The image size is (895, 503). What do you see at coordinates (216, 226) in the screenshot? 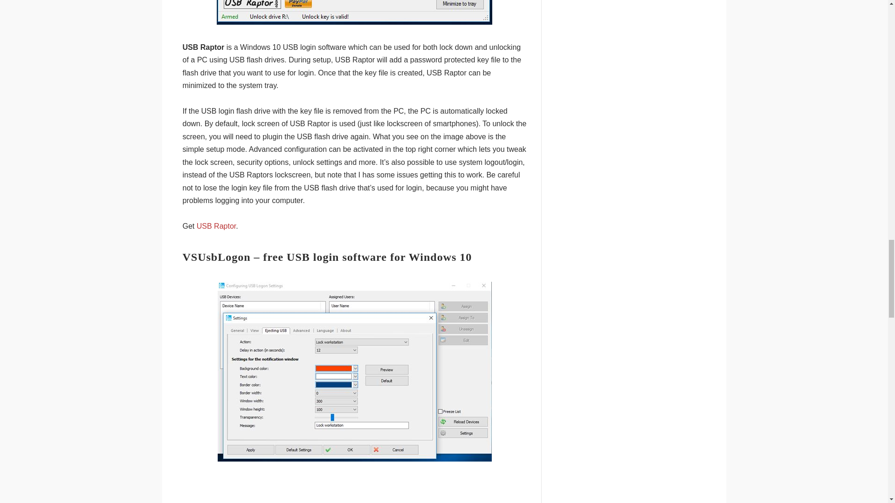
I see `USB Raptor` at bounding box center [216, 226].